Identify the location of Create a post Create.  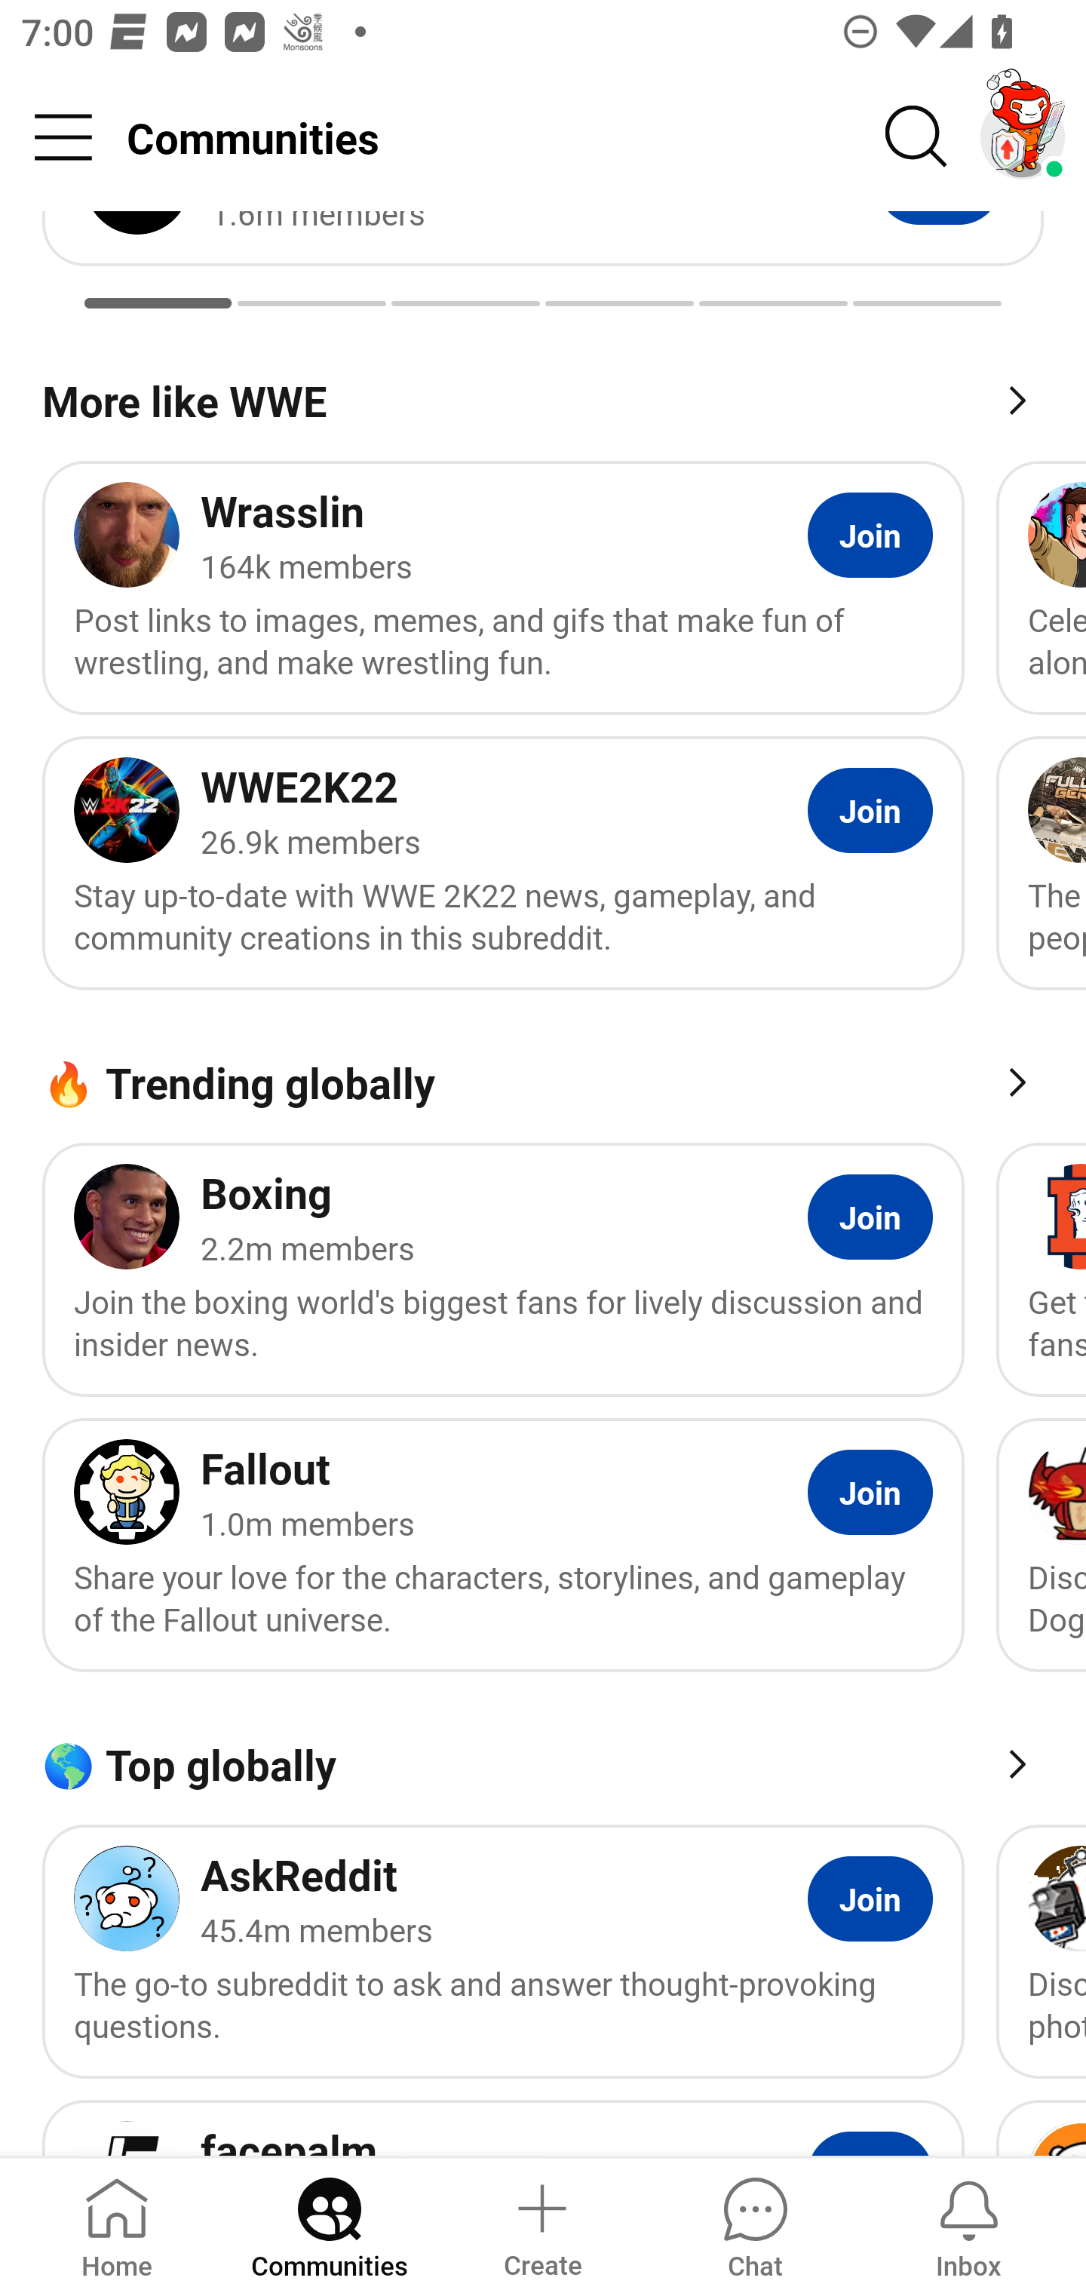
(541, 2224).